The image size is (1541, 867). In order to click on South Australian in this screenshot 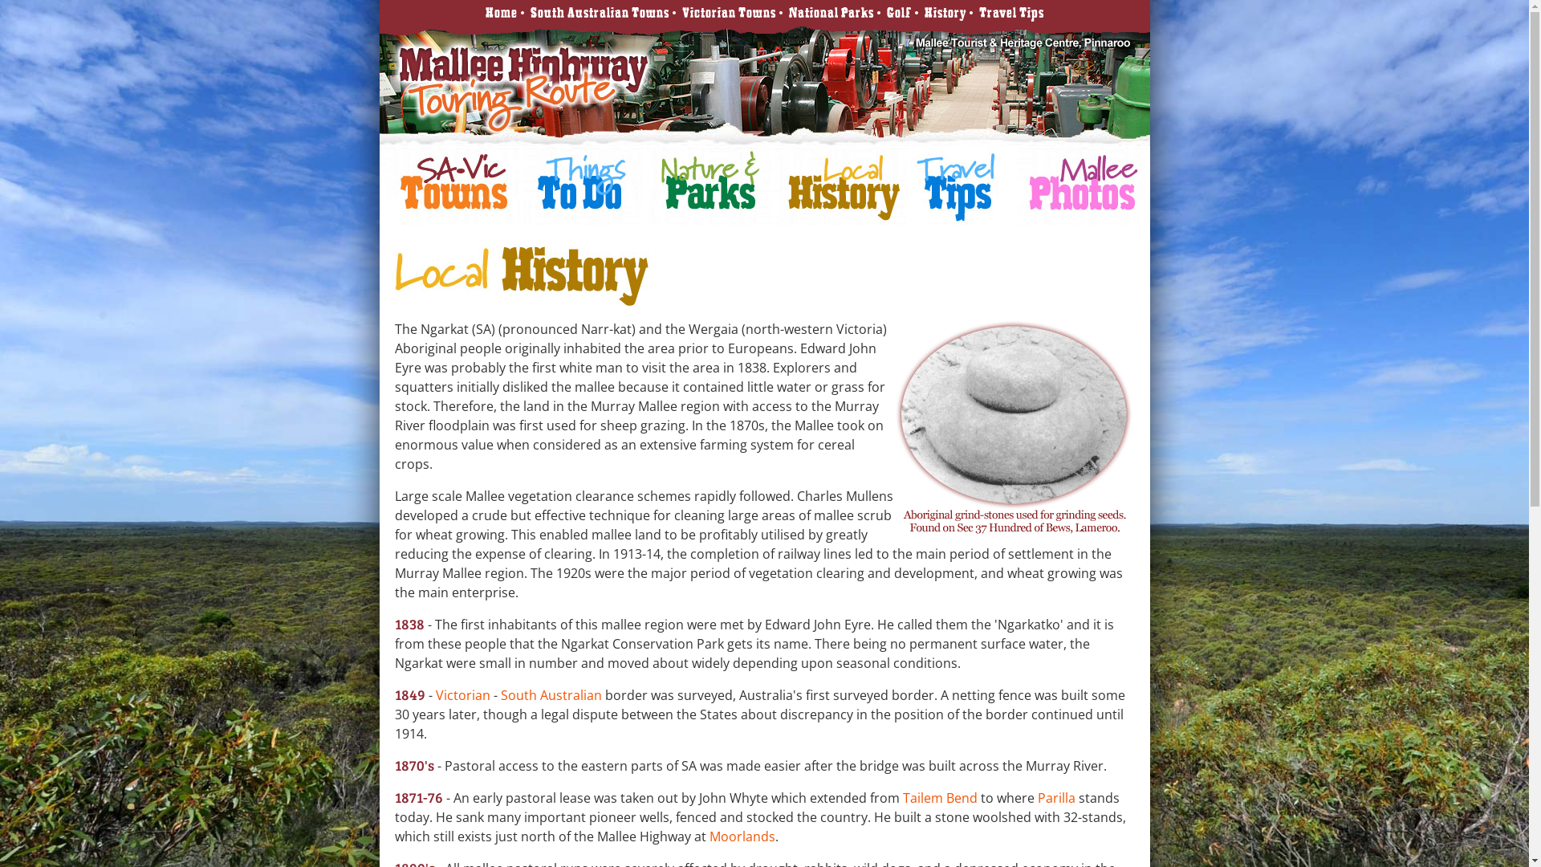, I will do `click(551, 695)`.